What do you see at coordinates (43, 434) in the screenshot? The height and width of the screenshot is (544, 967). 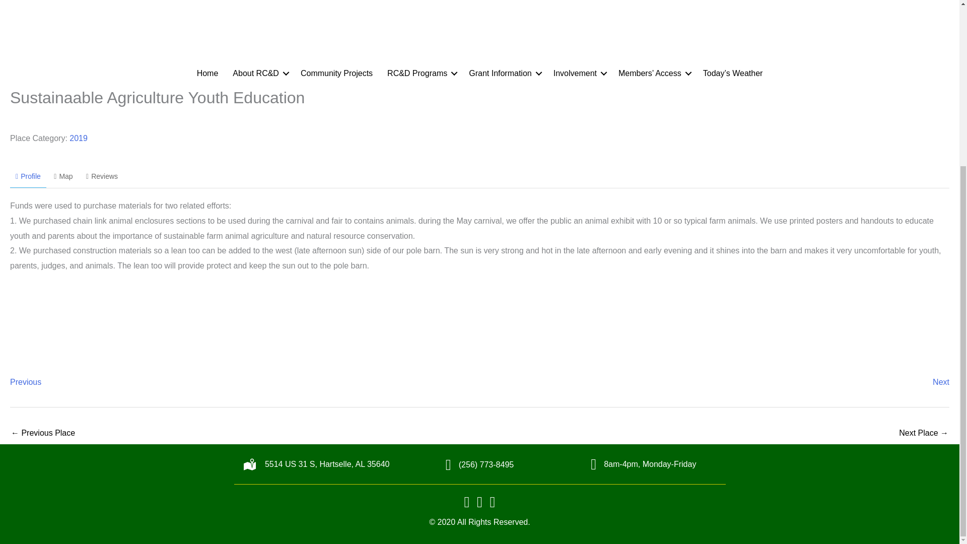 I see `Scottsboro Jackson County Rescue Squad Emergency Generator` at bounding box center [43, 434].